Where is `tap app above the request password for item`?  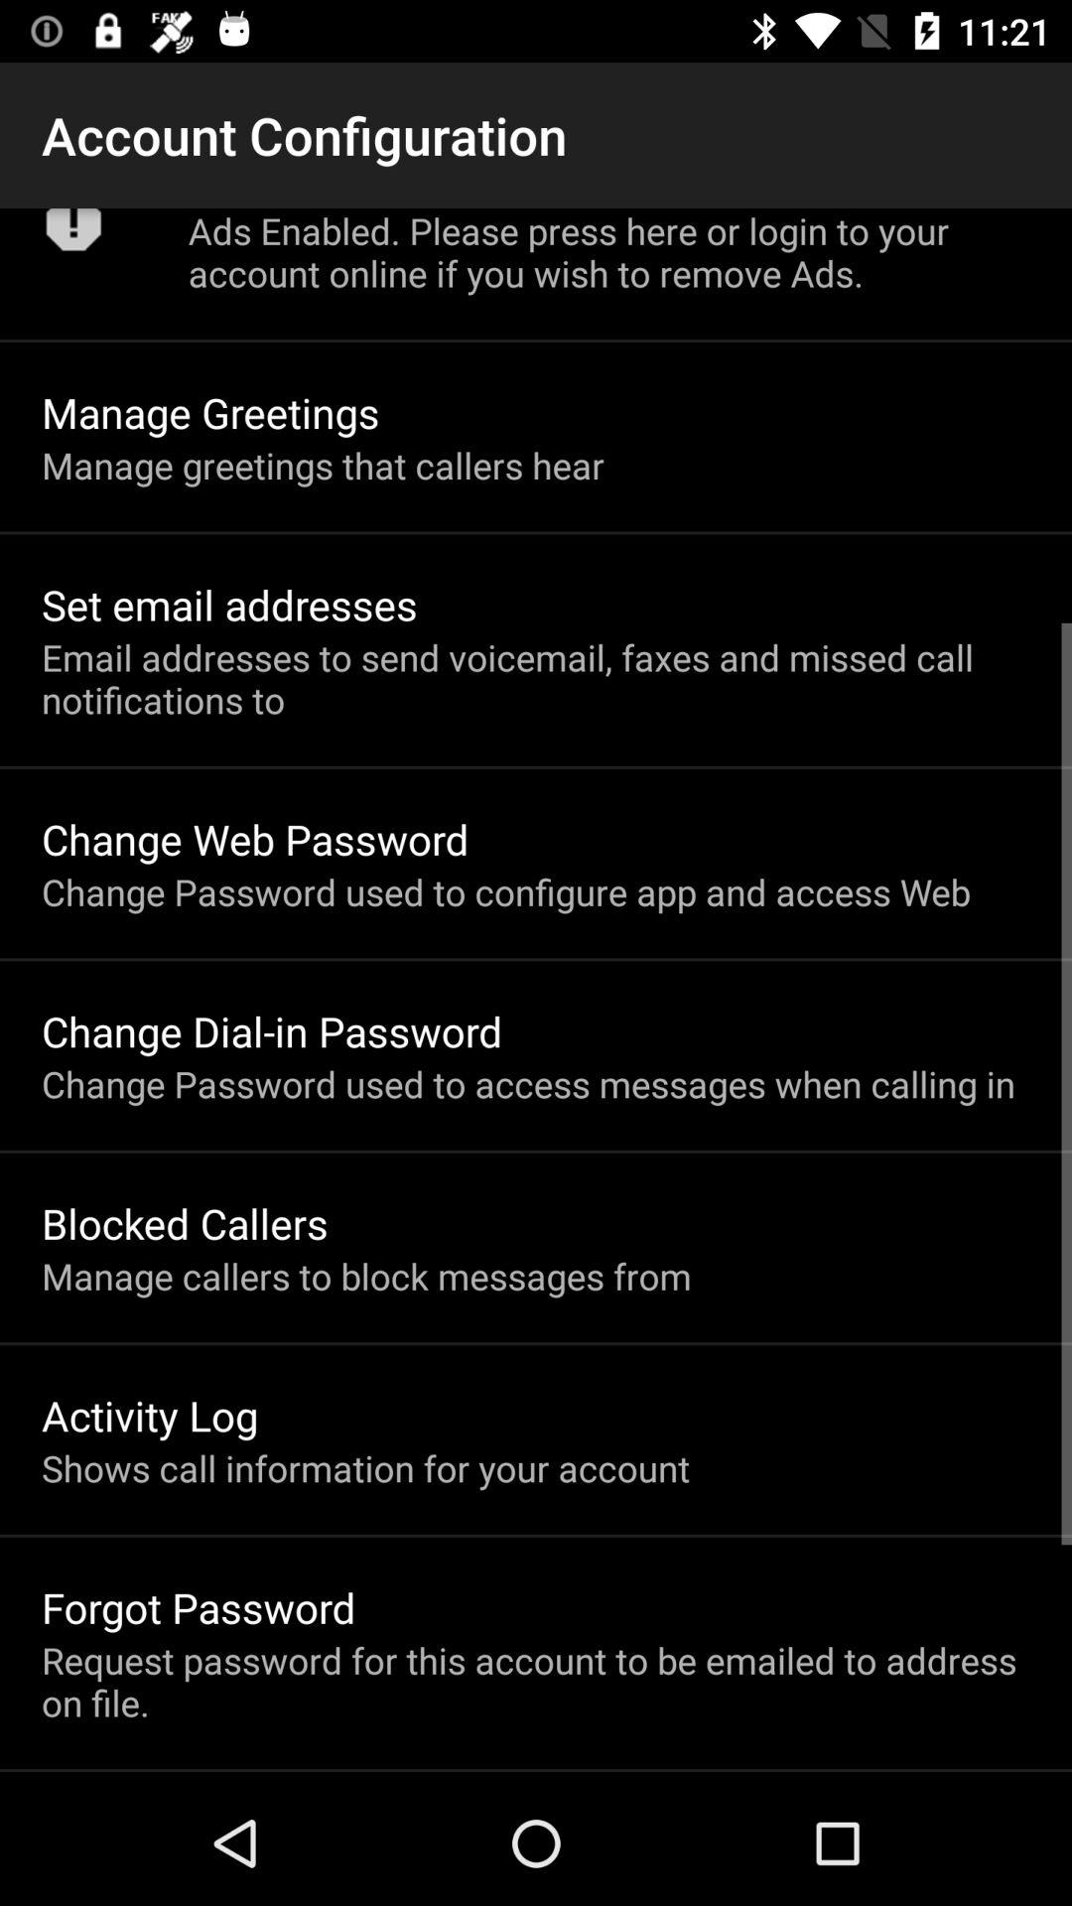
tap app above the request password for item is located at coordinates (199, 1606).